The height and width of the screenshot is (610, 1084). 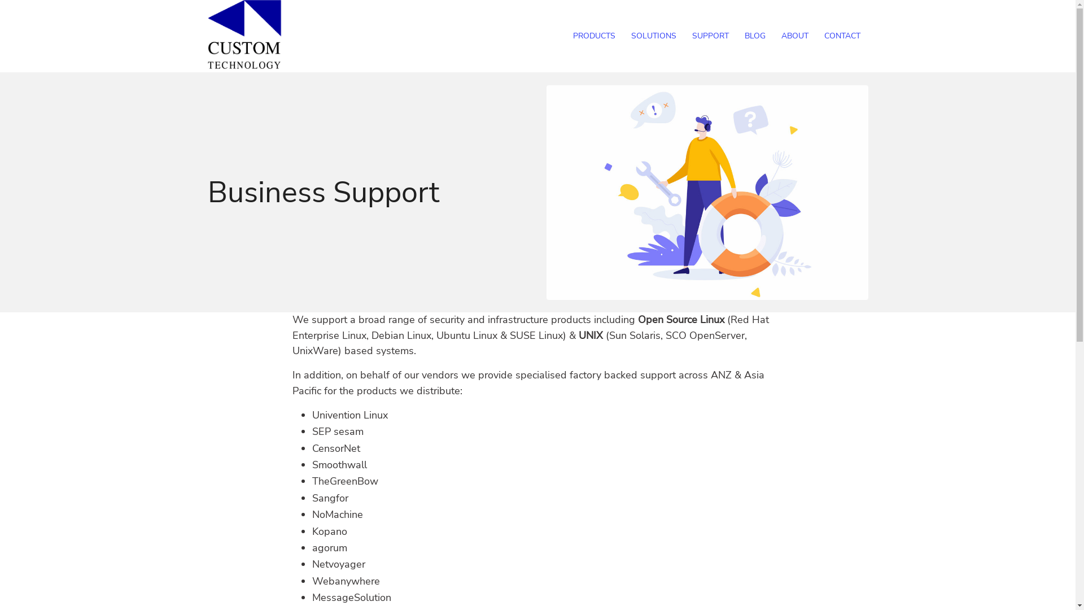 I want to click on SUPPORT, so click(x=710, y=36).